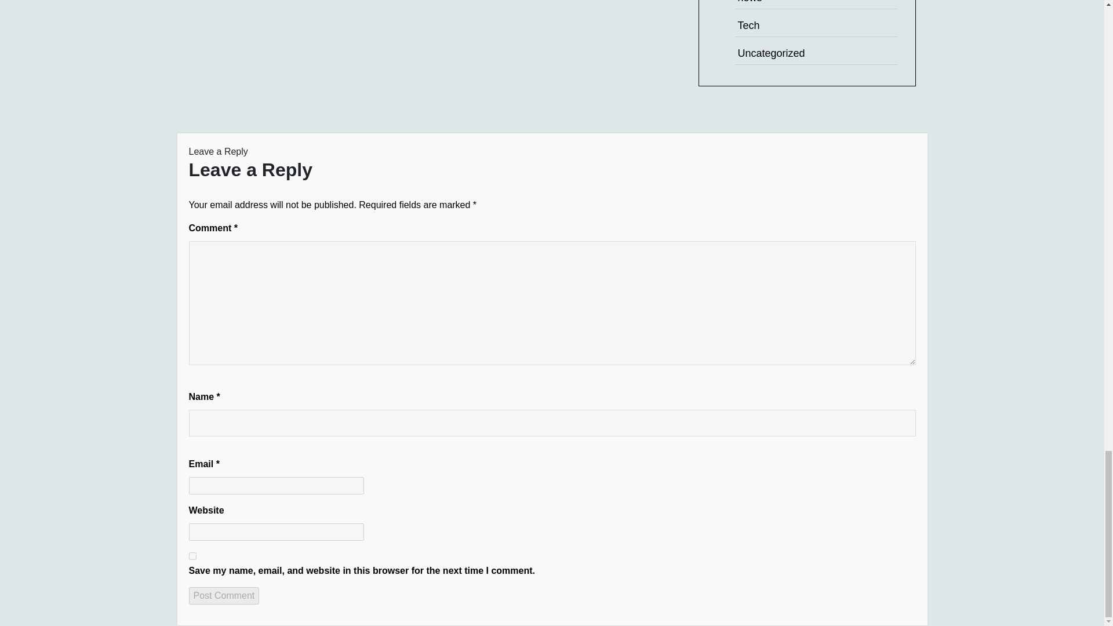 The image size is (1113, 626). Describe the element at coordinates (192, 555) in the screenshot. I see `yes` at that location.